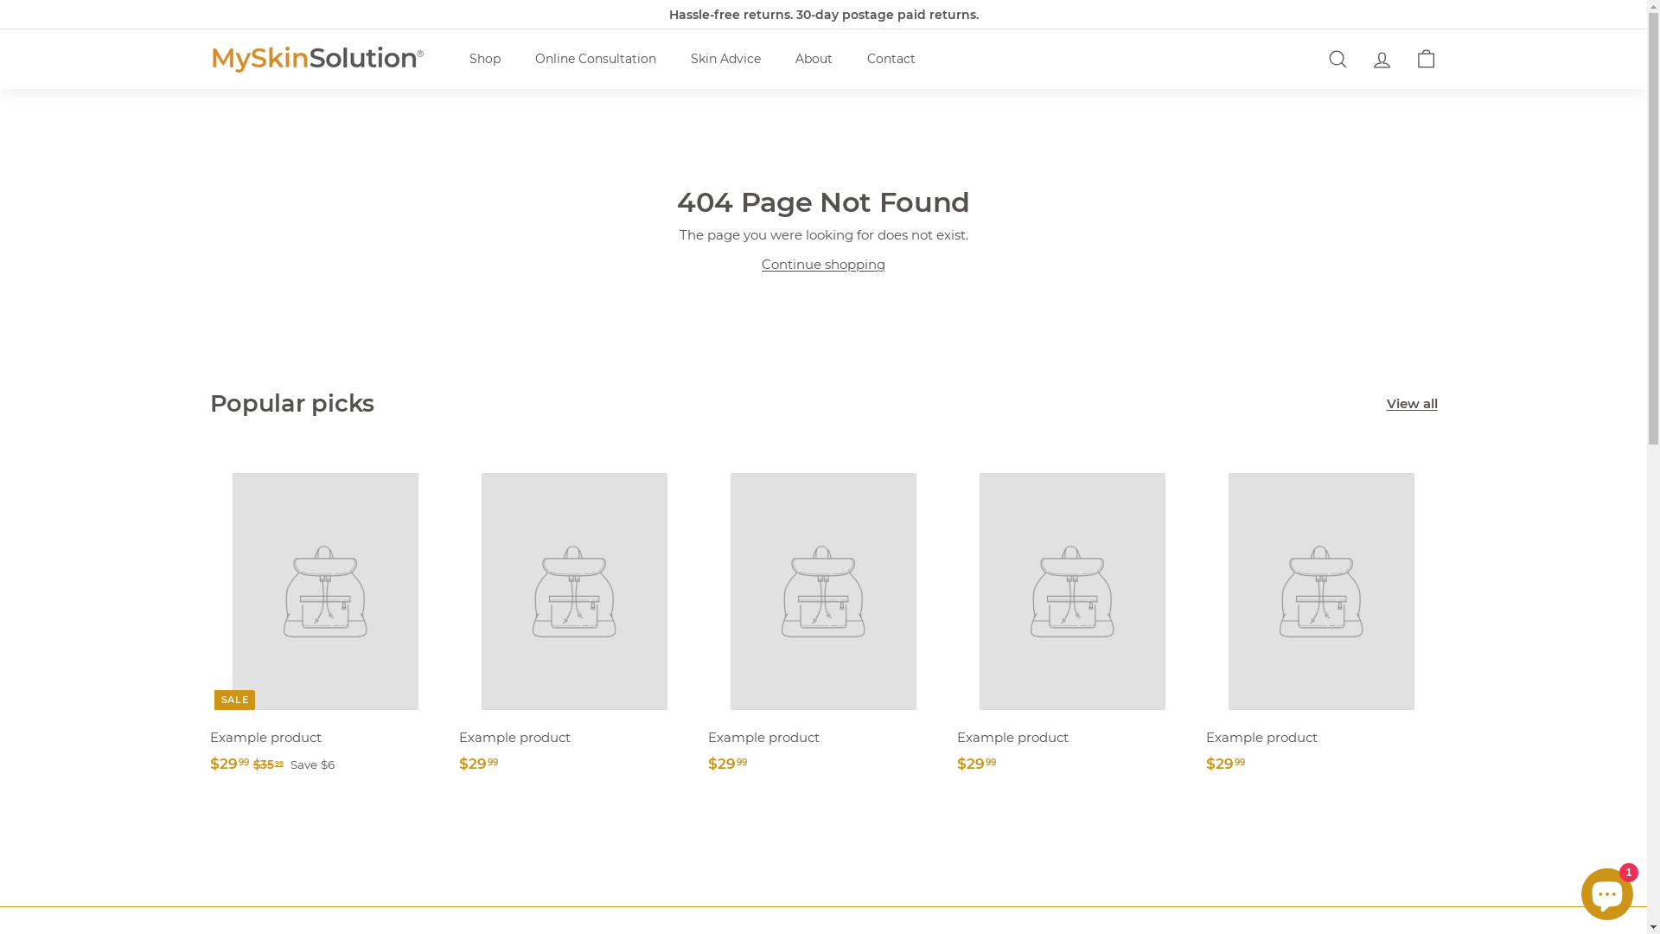 The image size is (1660, 934). Describe the element at coordinates (574, 621) in the screenshot. I see `Example product
$2999
$29.99` at that location.